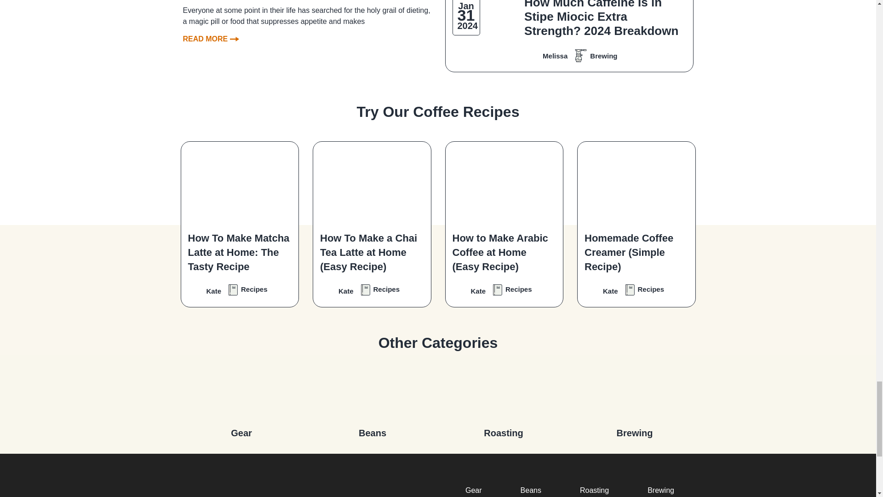  Describe the element at coordinates (241, 392) in the screenshot. I see `Gear` at that location.